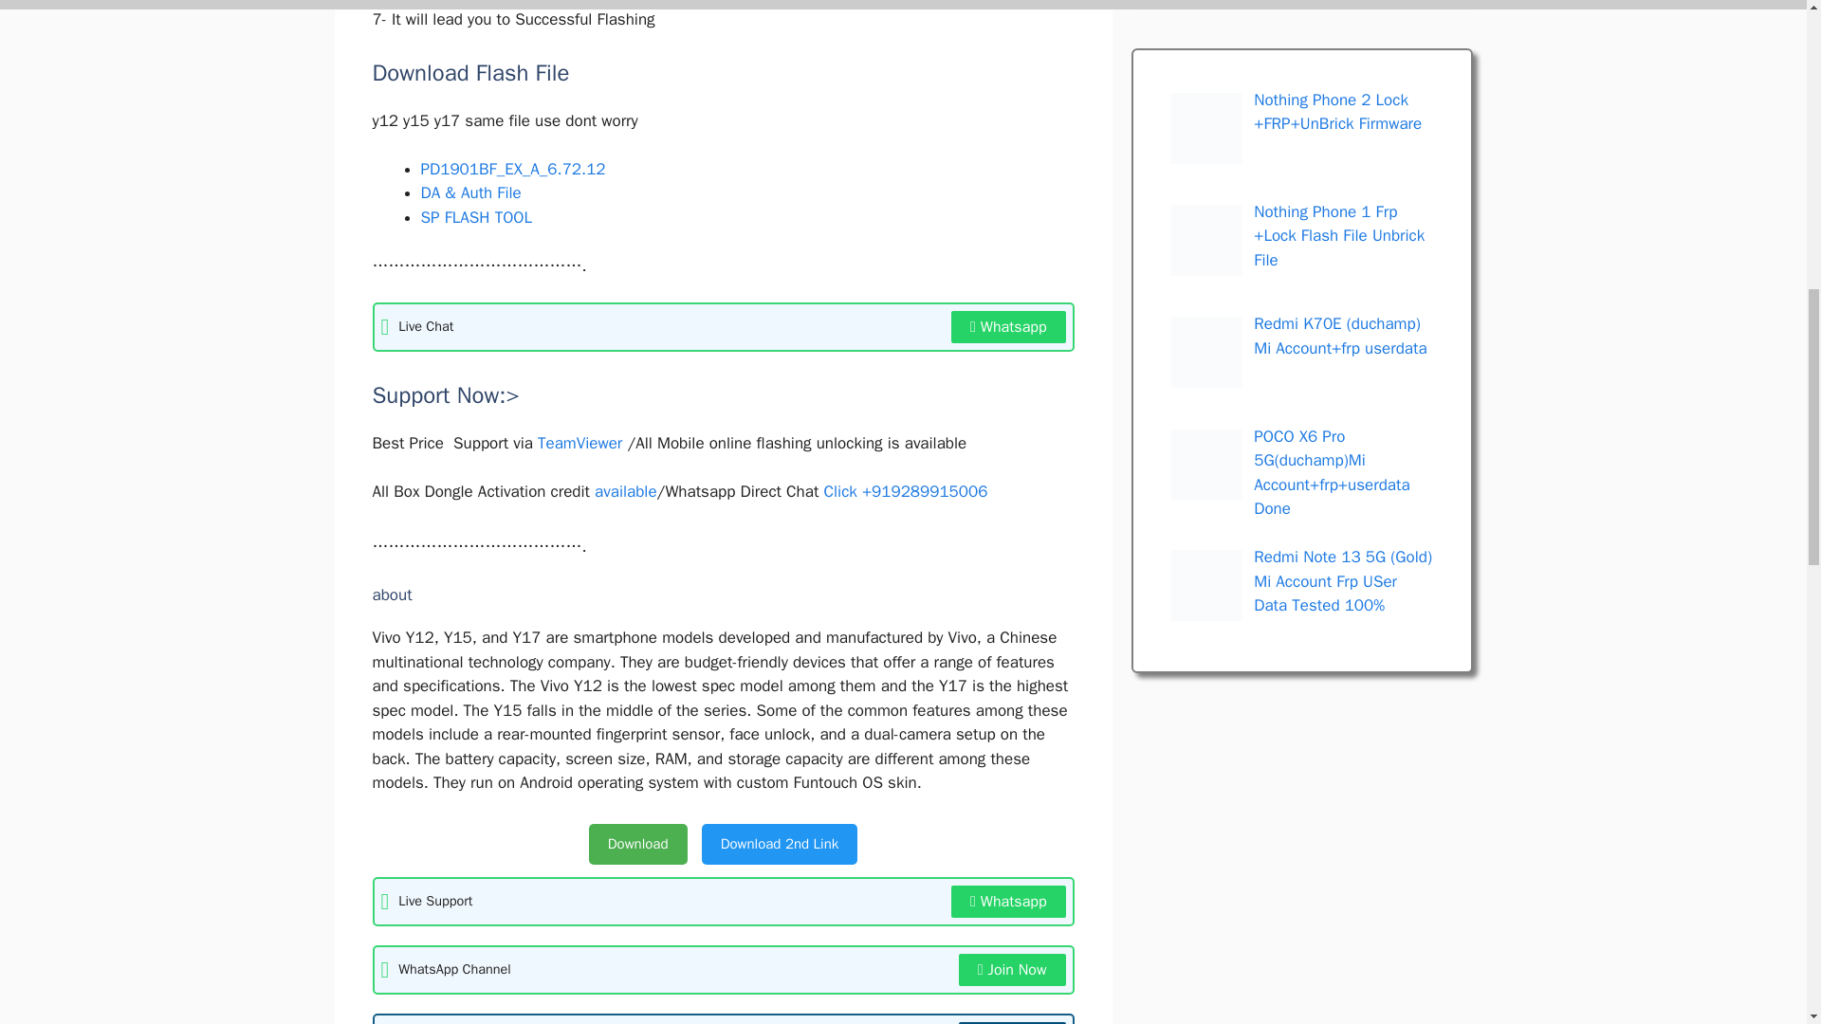  Describe the element at coordinates (780, 844) in the screenshot. I see `Download 2nd Link` at that location.